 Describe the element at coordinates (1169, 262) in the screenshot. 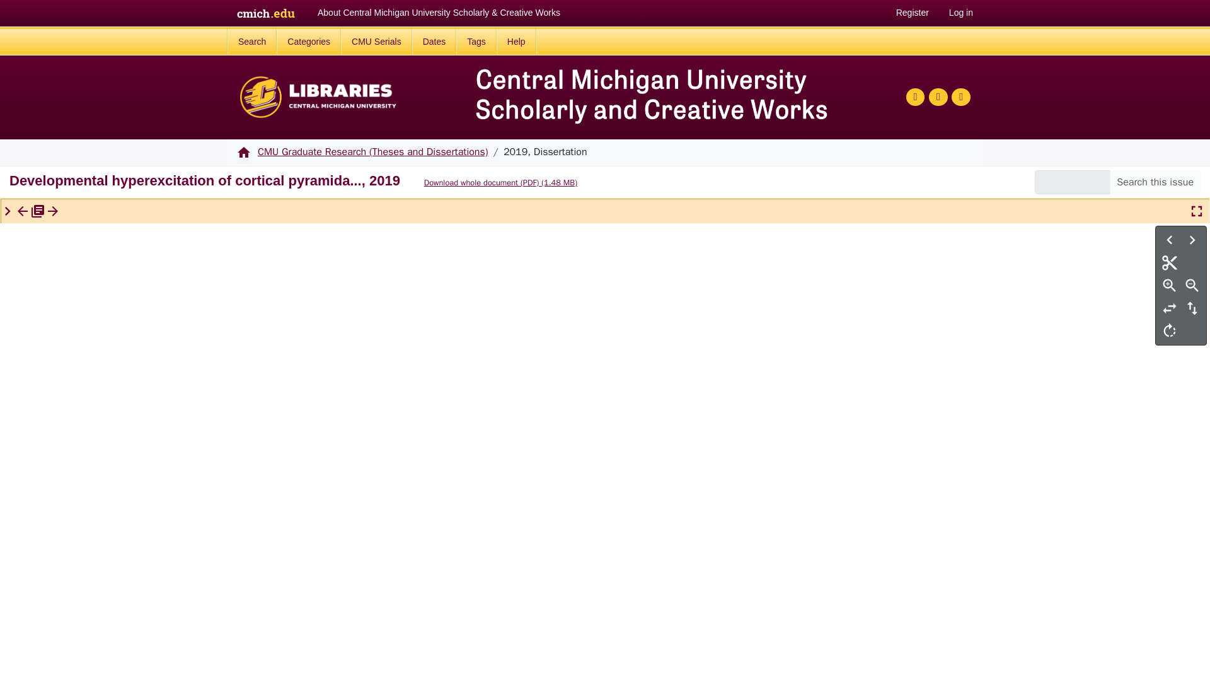

I see `Start clip` at that location.